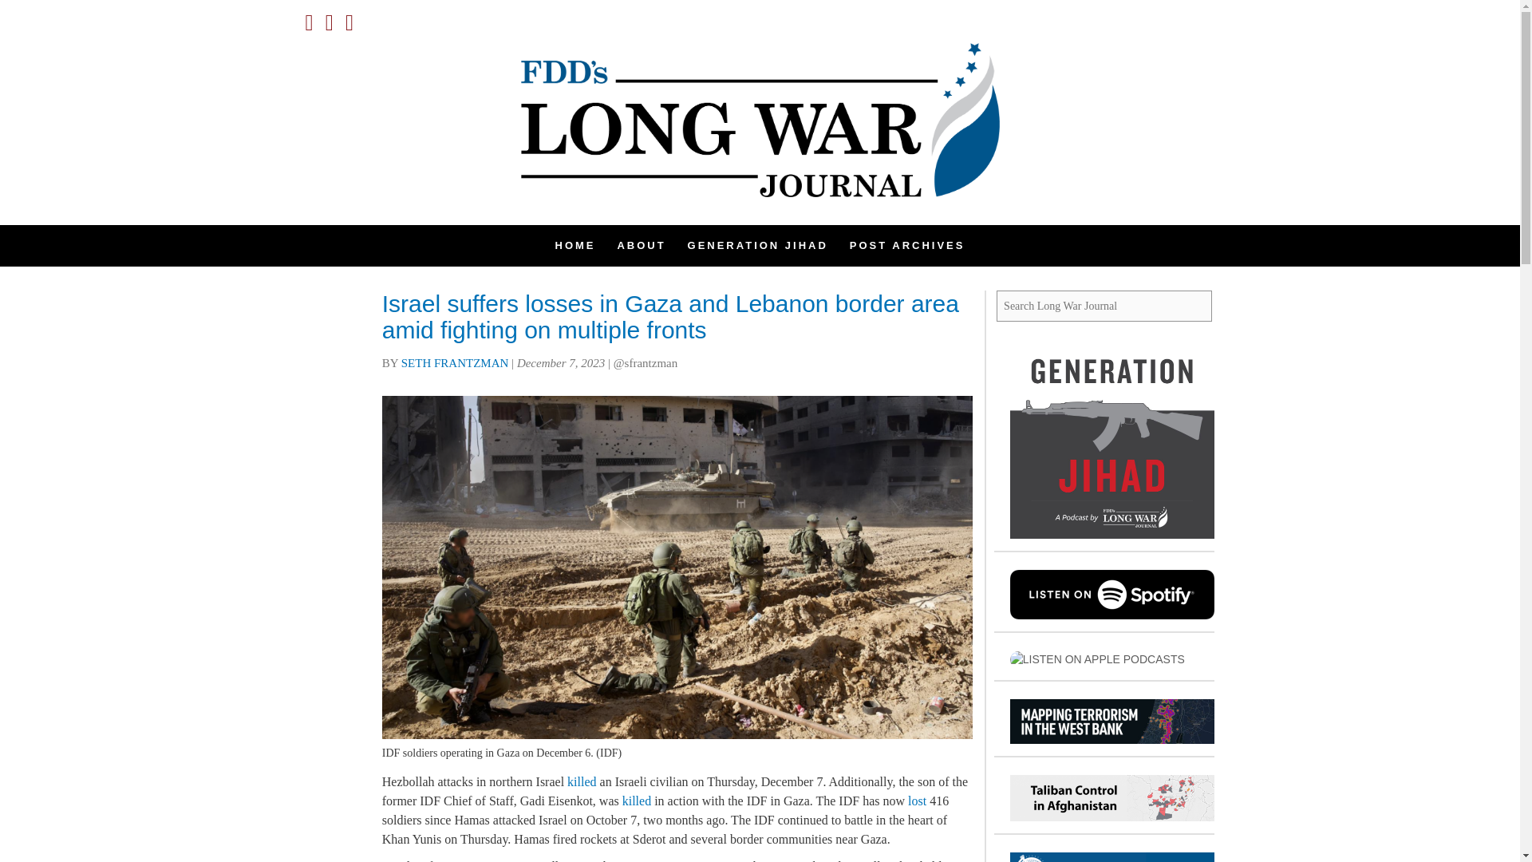 This screenshot has width=1532, height=862. What do you see at coordinates (641, 245) in the screenshot?
I see `ABOUT` at bounding box center [641, 245].